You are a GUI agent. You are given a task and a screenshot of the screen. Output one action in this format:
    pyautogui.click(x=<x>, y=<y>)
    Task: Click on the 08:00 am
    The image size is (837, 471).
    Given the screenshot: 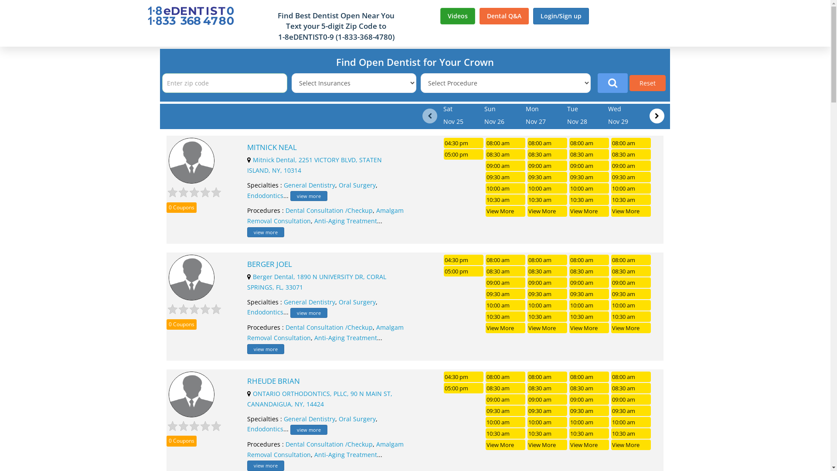 What is the action you would take?
    pyautogui.click(x=548, y=143)
    